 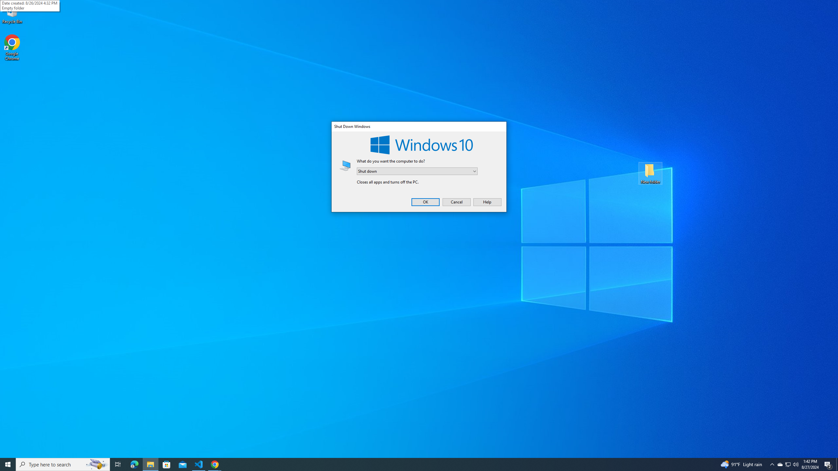 What do you see at coordinates (97, 464) in the screenshot?
I see `Search highlights icon opens search home window` at bounding box center [97, 464].